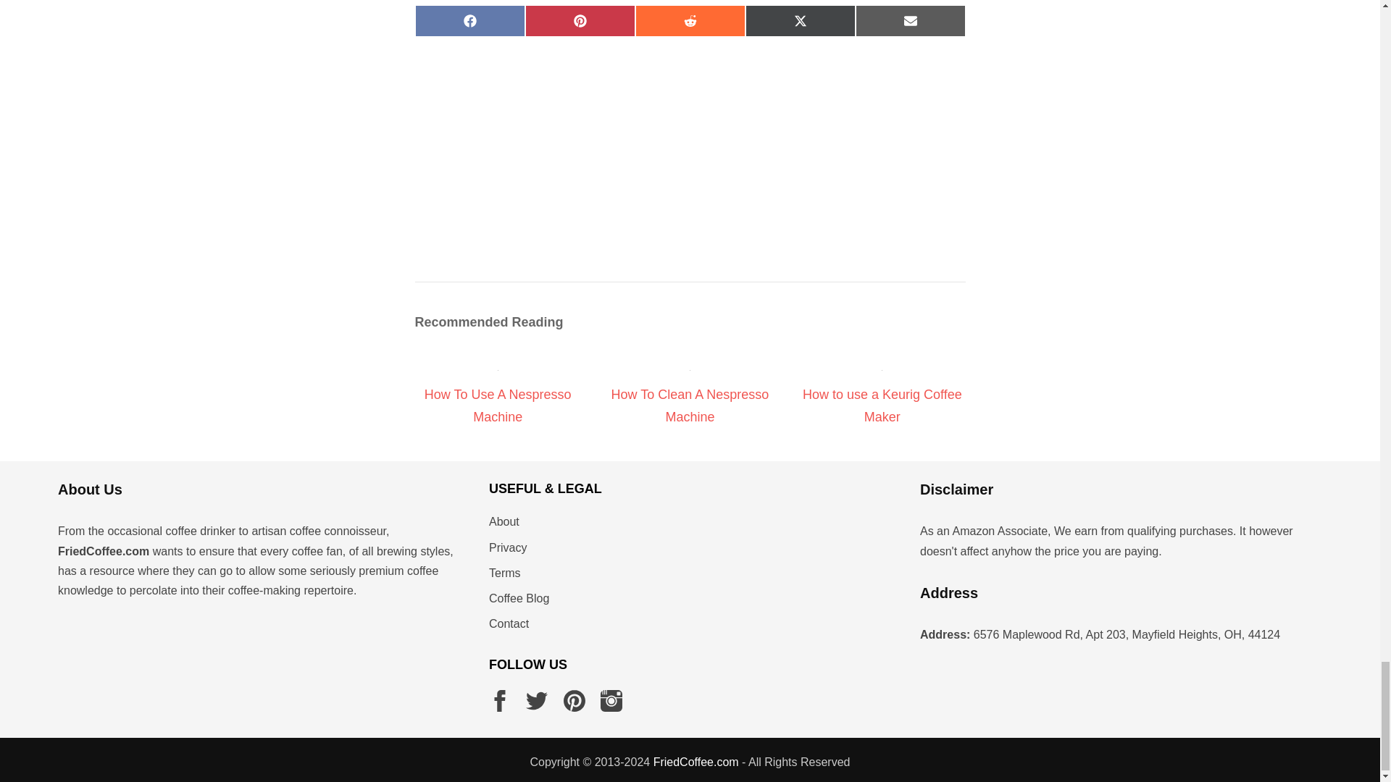 This screenshot has width=1391, height=782. I want to click on Friedcoffee at Pinterest., so click(574, 700).